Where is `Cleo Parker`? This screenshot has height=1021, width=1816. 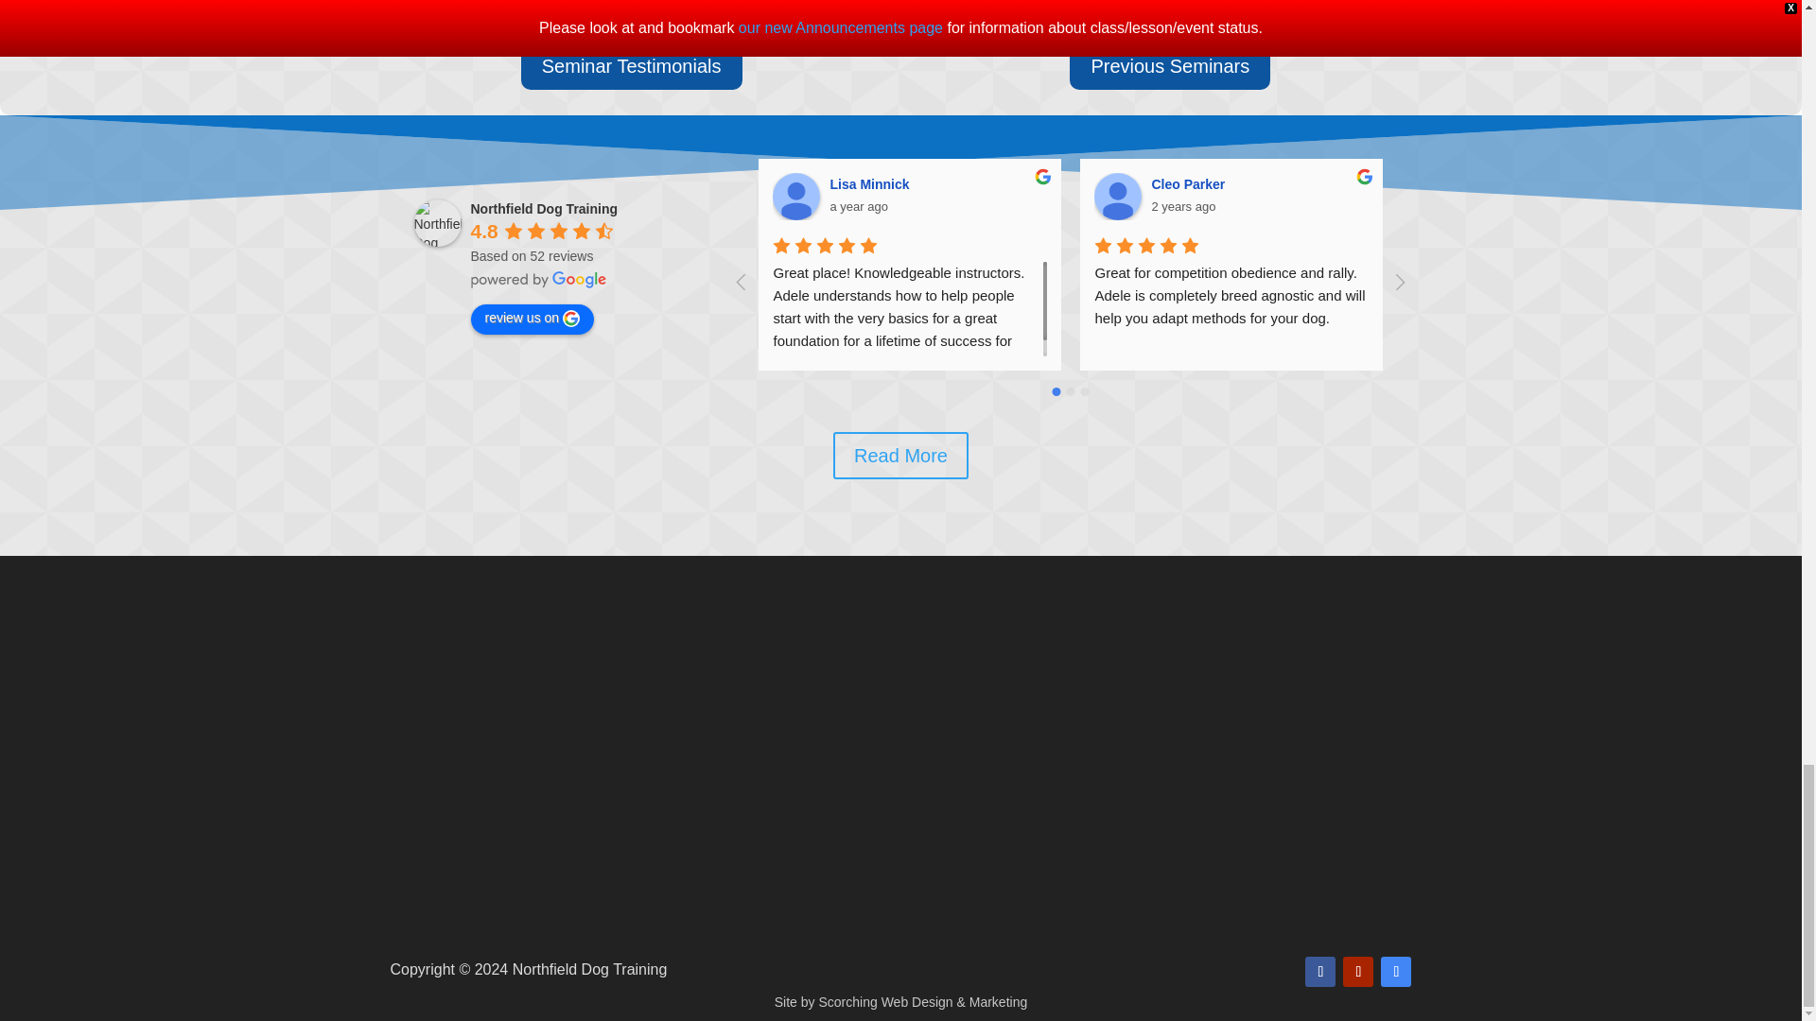 Cleo Parker is located at coordinates (1118, 197).